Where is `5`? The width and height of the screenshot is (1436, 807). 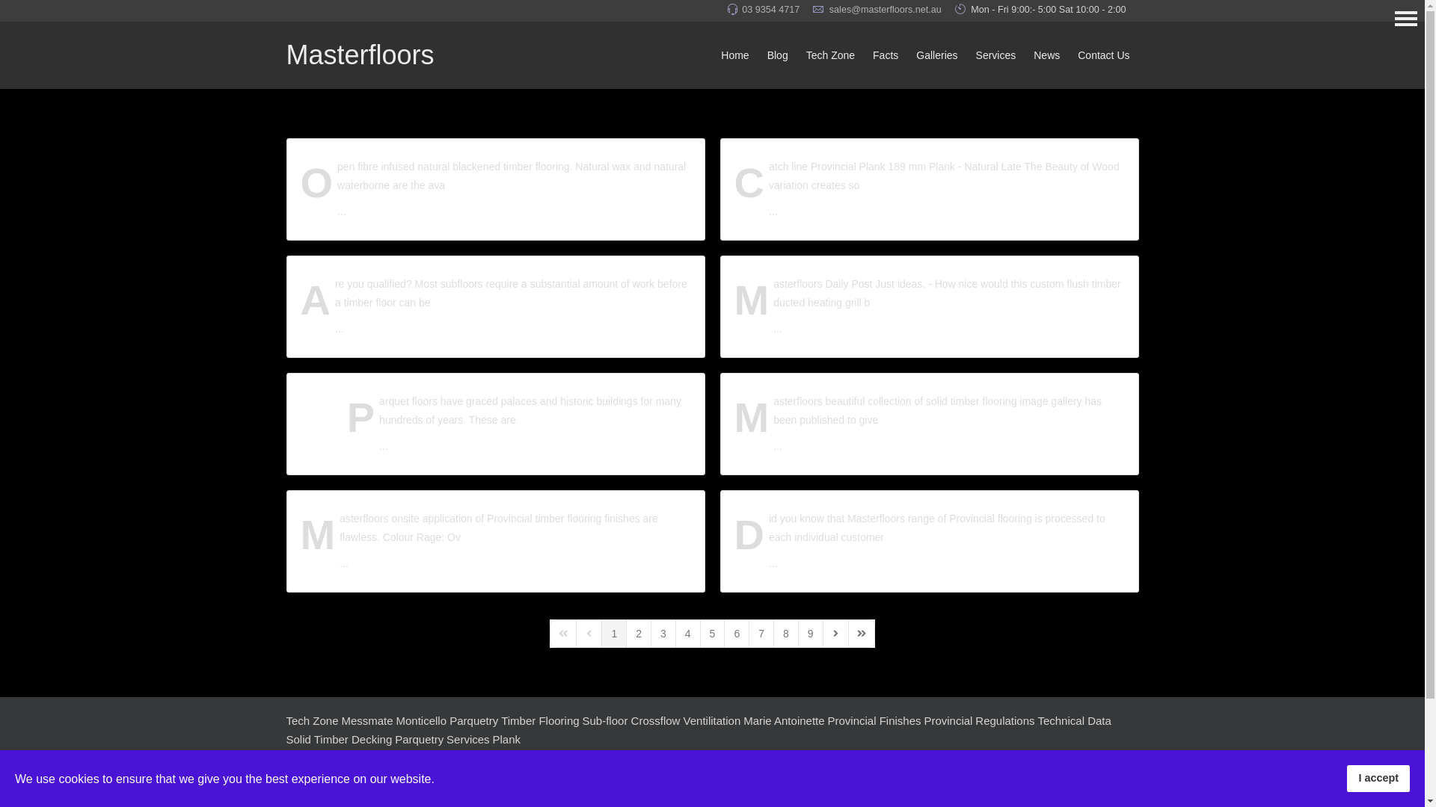
5 is located at coordinates (713, 634).